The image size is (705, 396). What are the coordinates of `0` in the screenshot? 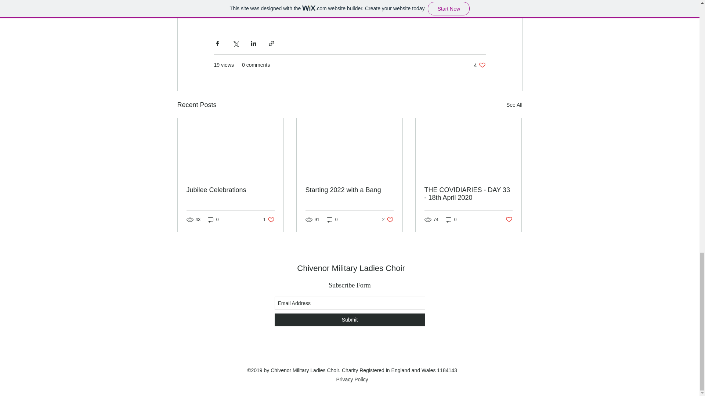 It's located at (231, 190).